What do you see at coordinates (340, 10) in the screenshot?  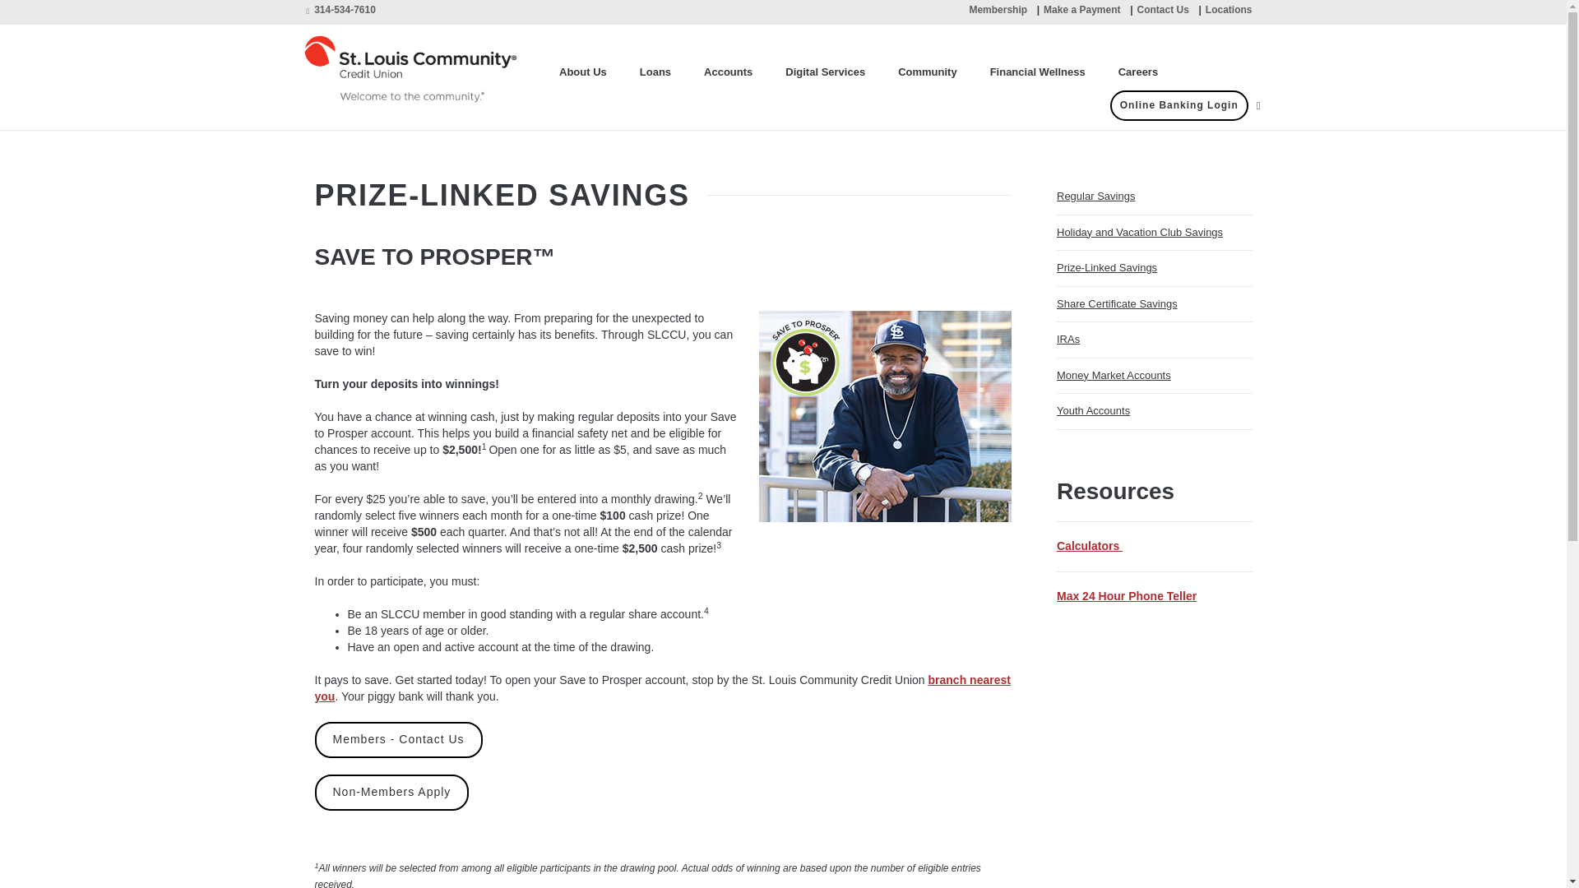 I see `Call 314-534-7610` at bounding box center [340, 10].